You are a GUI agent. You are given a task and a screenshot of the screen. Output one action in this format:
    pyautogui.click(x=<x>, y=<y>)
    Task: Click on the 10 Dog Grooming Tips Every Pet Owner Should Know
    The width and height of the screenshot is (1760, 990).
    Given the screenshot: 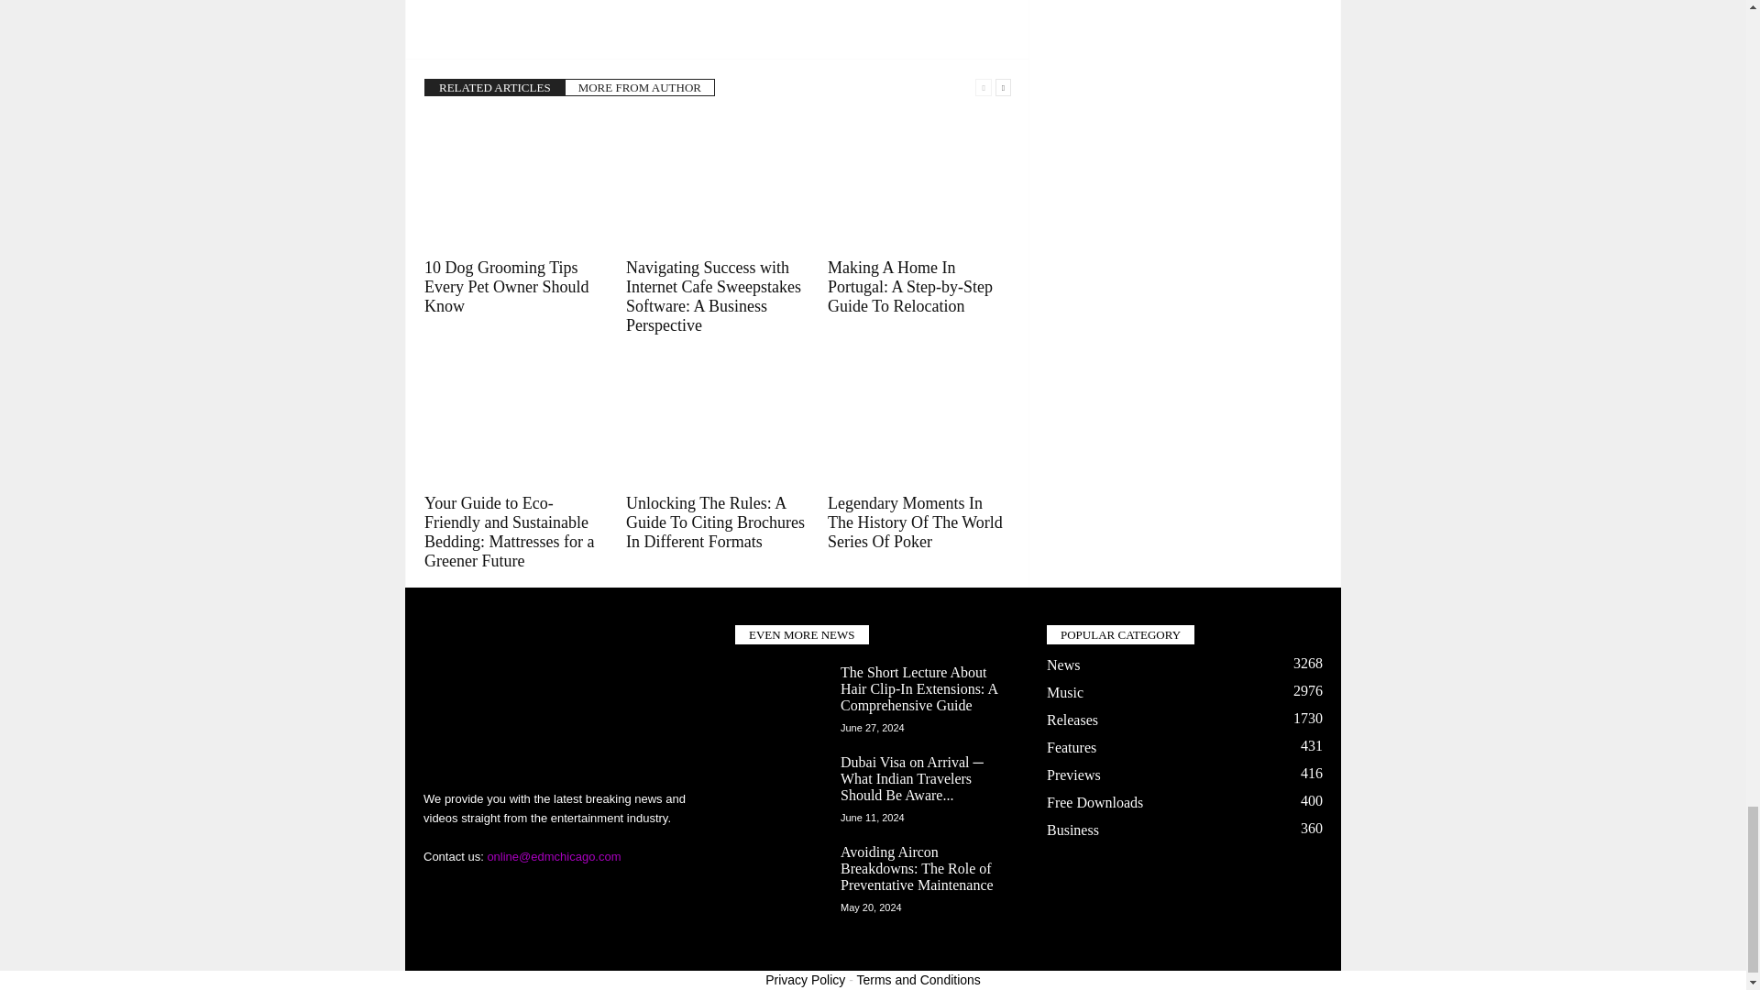 What is the action you would take?
    pyautogui.click(x=506, y=286)
    